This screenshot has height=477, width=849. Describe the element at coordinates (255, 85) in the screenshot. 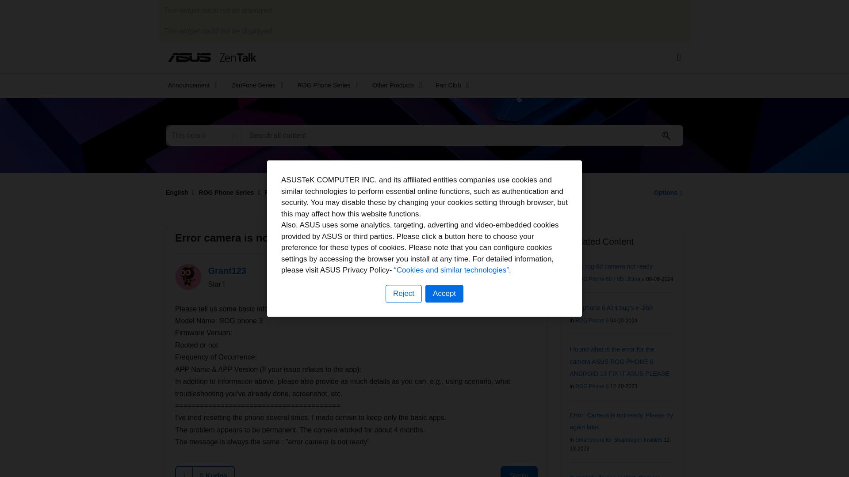

I see `ZenFone Series` at that location.